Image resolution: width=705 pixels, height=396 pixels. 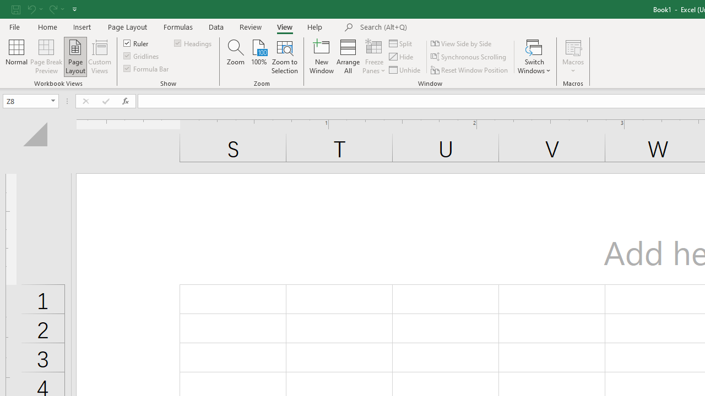 What do you see at coordinates (142, 56) in the screenshot?
I see `Gridlines` at bounding box center [142, 56].